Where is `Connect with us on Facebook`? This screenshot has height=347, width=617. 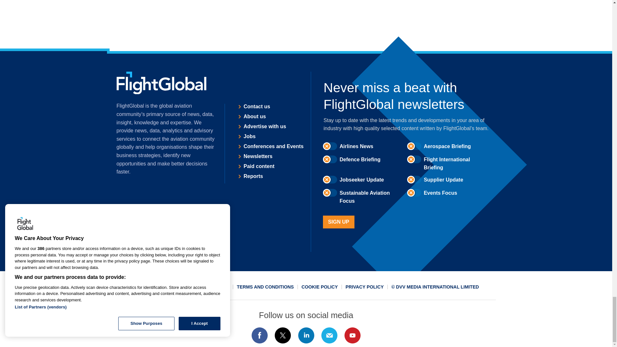 Connect with us on Facebook is located at coordinates (259, 335).